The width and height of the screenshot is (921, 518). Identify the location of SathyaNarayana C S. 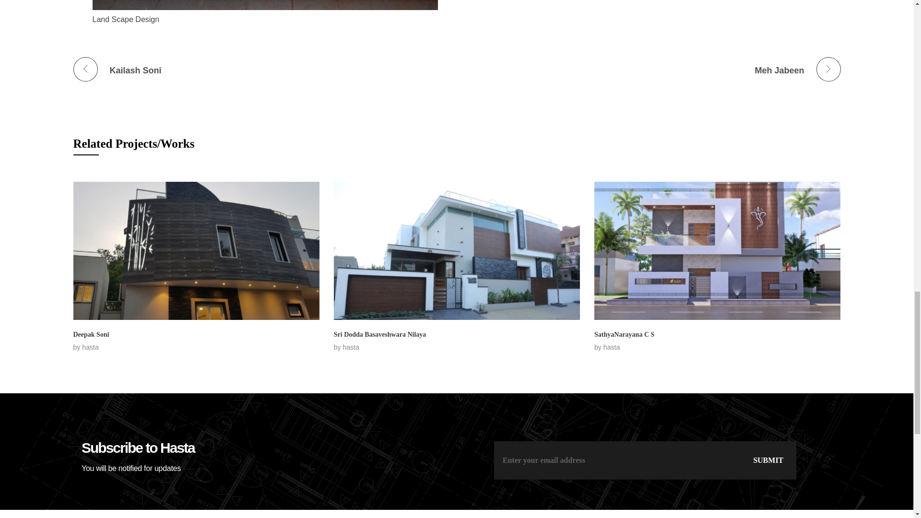
(624, 335).